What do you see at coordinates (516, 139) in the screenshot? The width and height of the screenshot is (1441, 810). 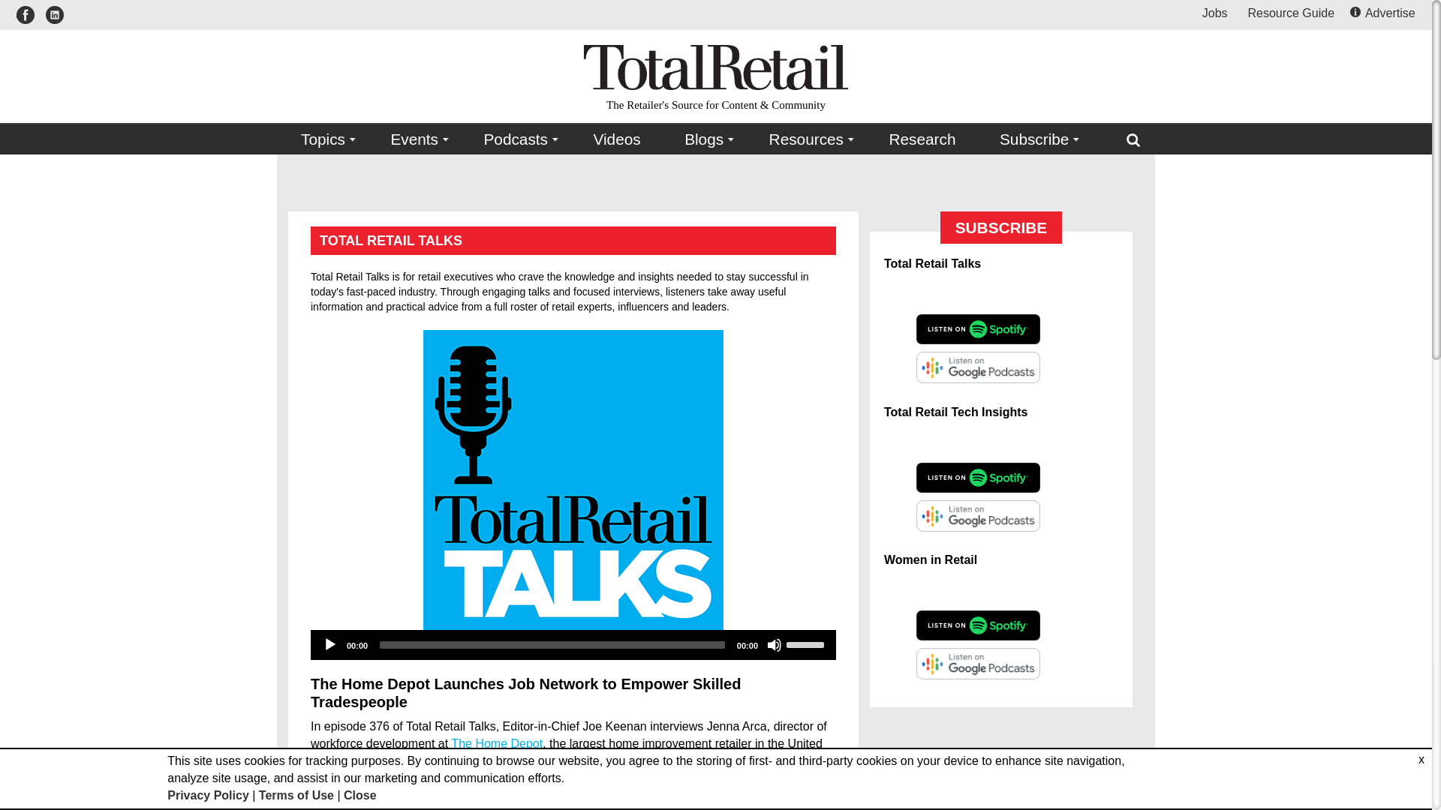 I see `Podcasts` at bounding box center [516, 139].